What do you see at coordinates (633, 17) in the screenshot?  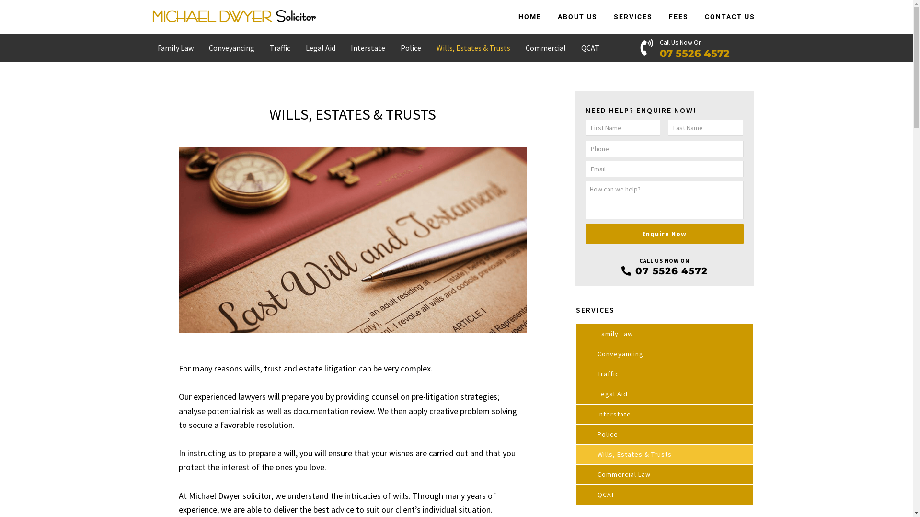 I see `SERVICES` at bounding box center [633, 17].